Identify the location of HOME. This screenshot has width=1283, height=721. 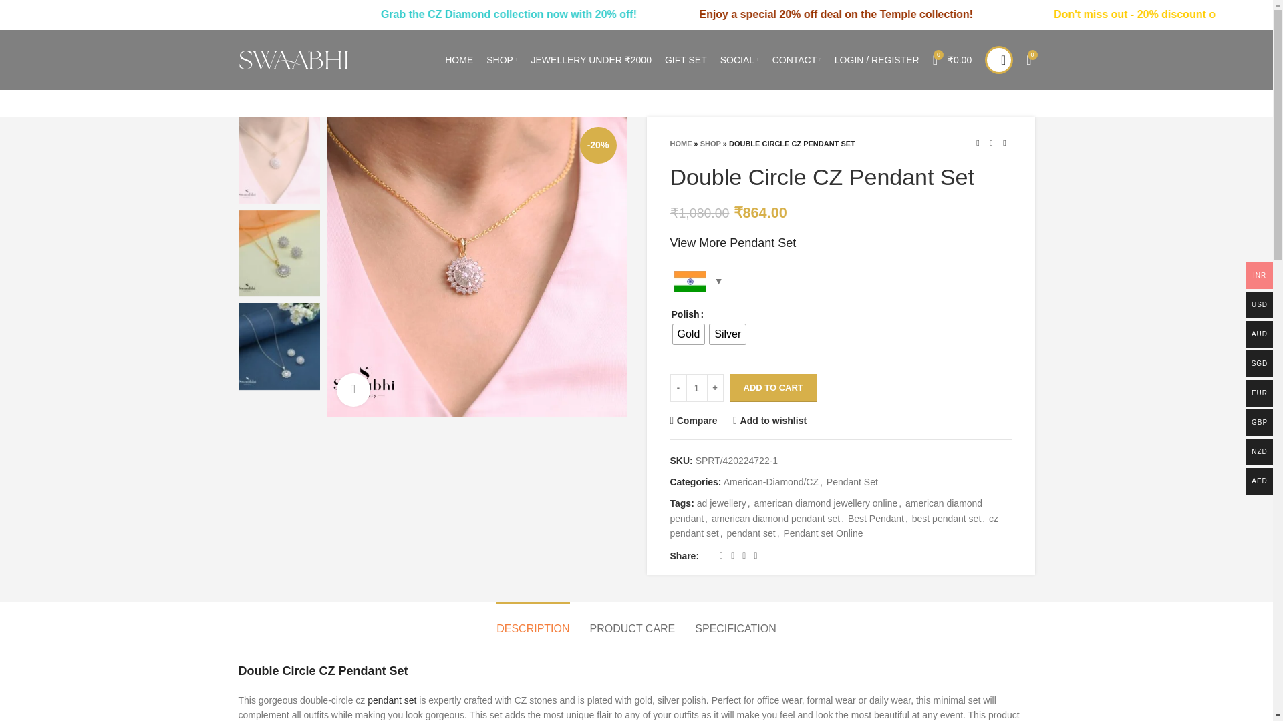
(459, 60).